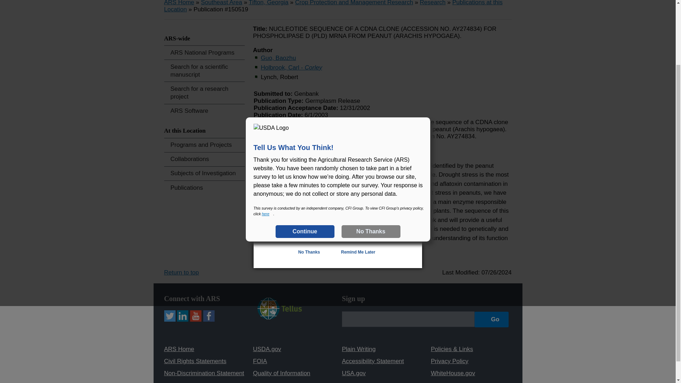 Image resolution: width=681 pixels, height=383 pixels. Describe the element at coordinates (268, 3) in the screenshot. I see `Tifton, Georgia` at that location.